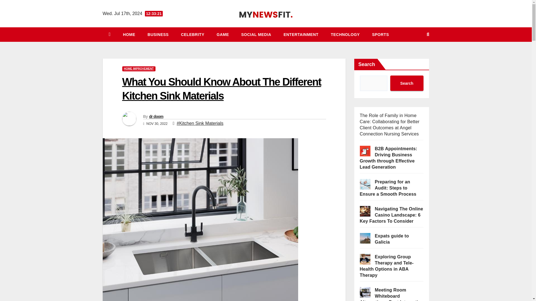 This screenshot has height=301, width=536. What do you see at coordinates (158, 35) in the screenshot?
I see `Business` at bounding box center [158, 35].